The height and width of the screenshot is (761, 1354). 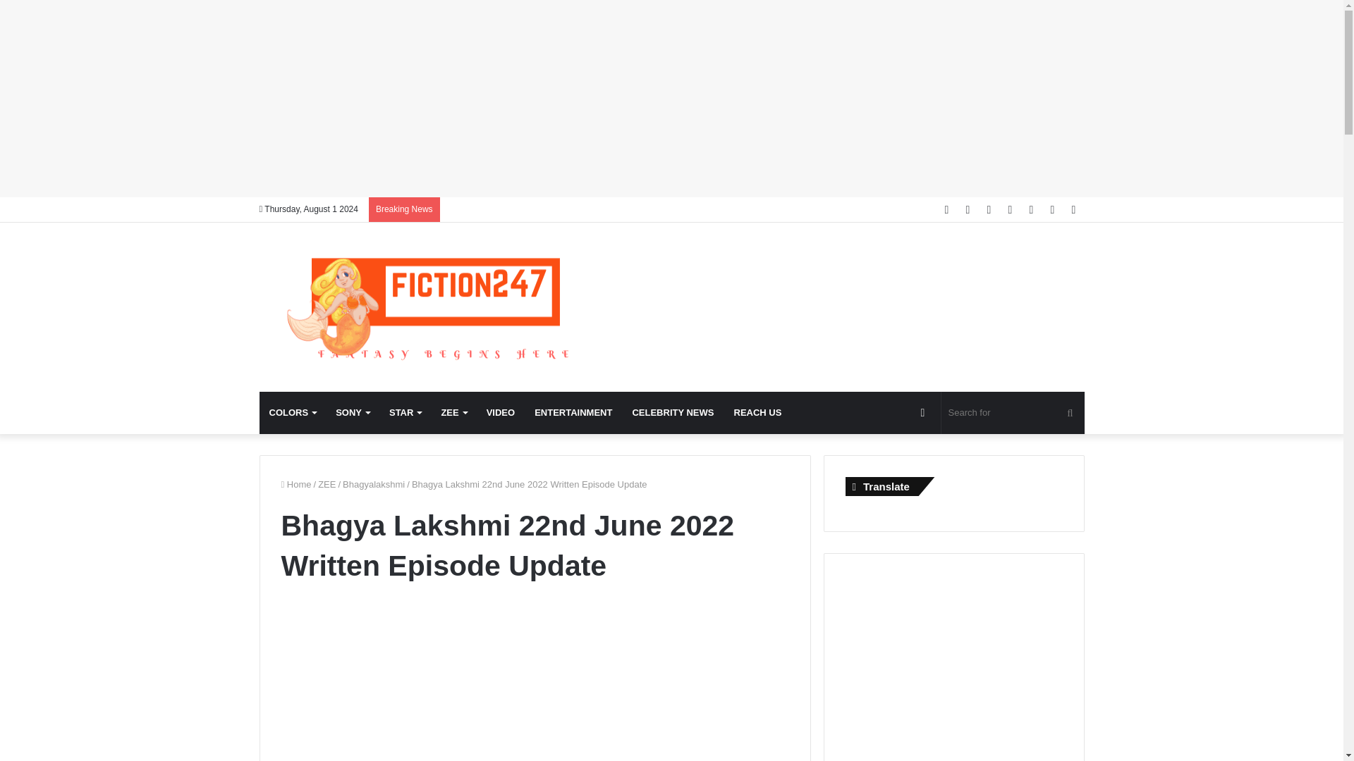 What do you see at coordinates (353, 413) in the screenshot?
I see `SONY` at bounding box center [353, 413].